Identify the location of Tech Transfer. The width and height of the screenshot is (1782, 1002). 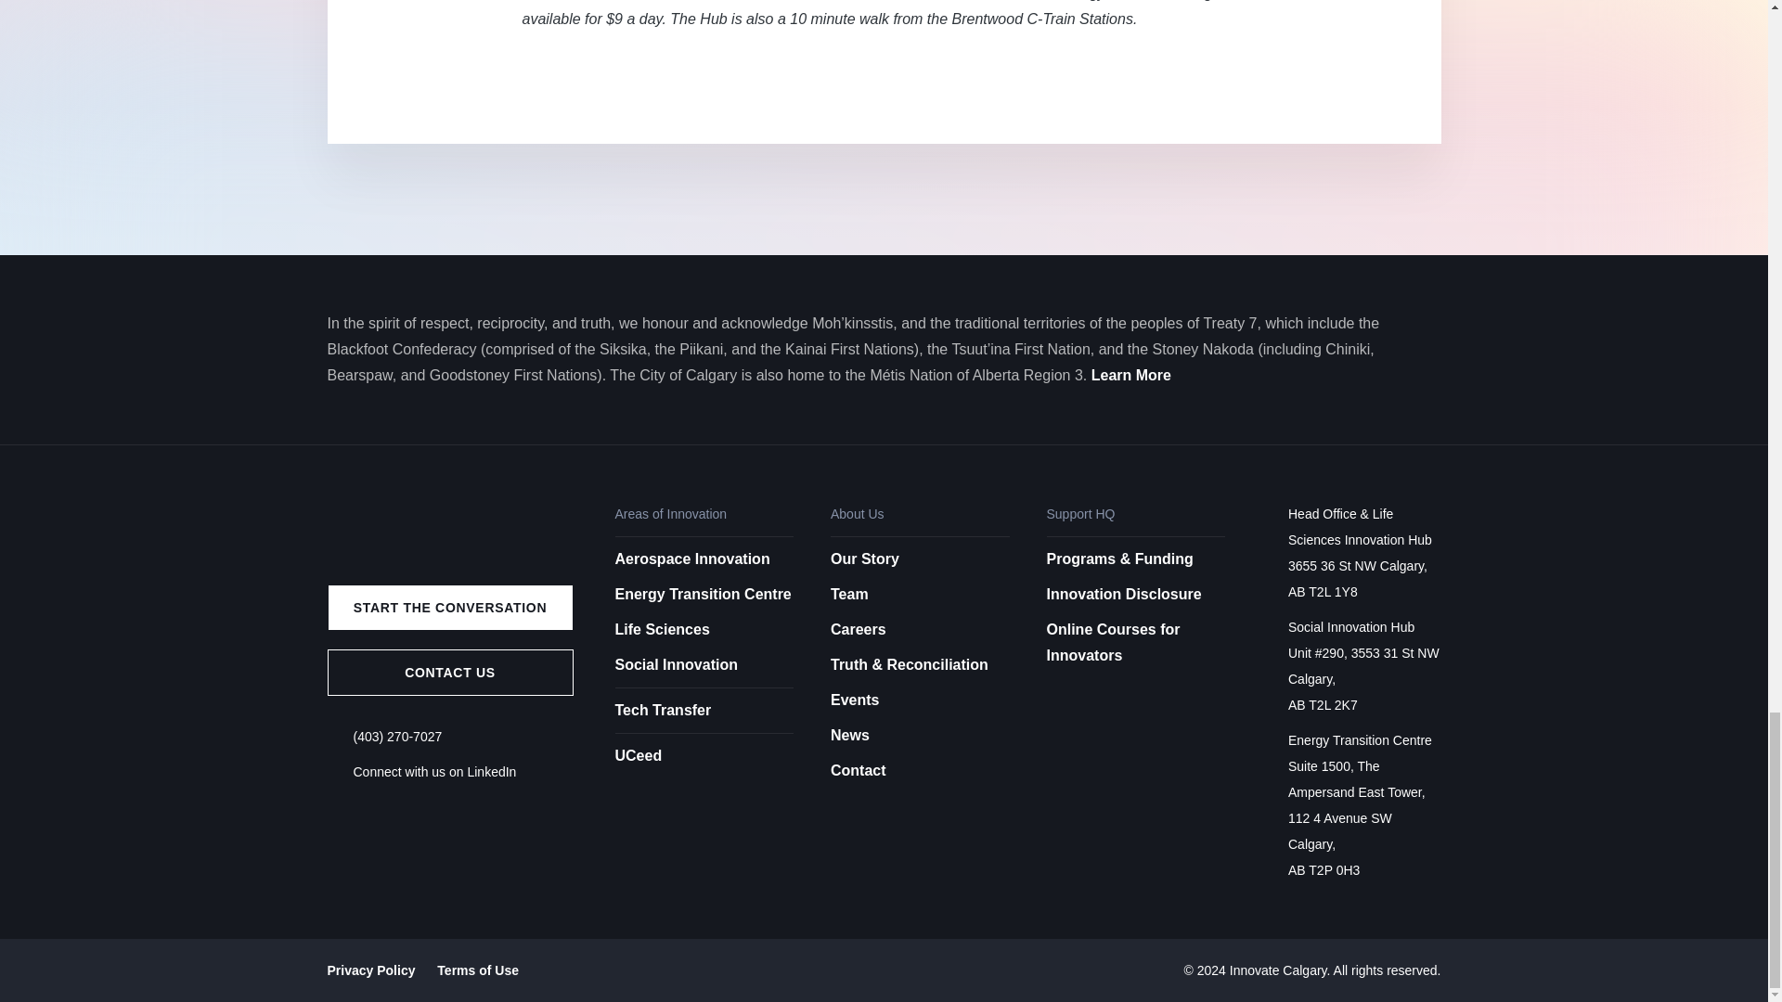
(704, 705).